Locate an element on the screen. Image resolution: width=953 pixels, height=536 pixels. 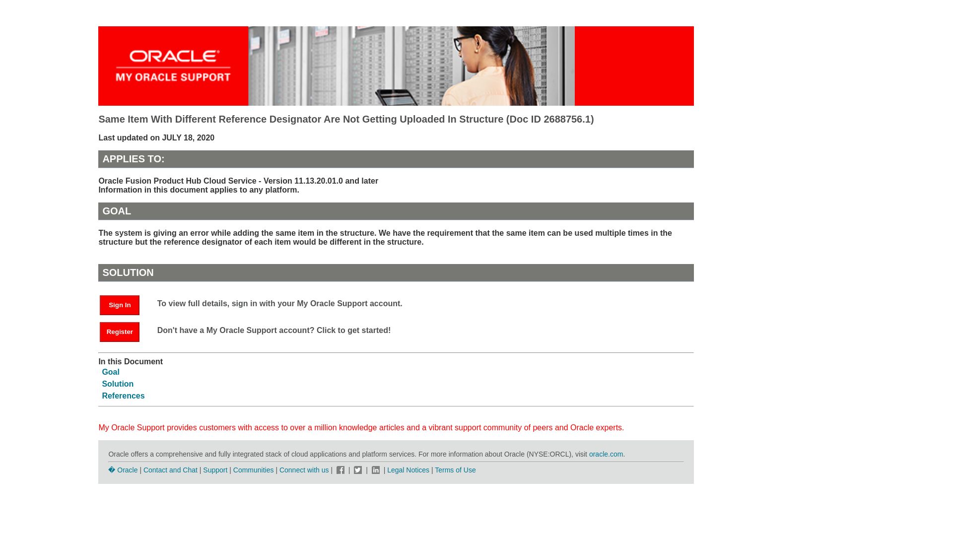
oracle.com is located at coordinates (606, 454).